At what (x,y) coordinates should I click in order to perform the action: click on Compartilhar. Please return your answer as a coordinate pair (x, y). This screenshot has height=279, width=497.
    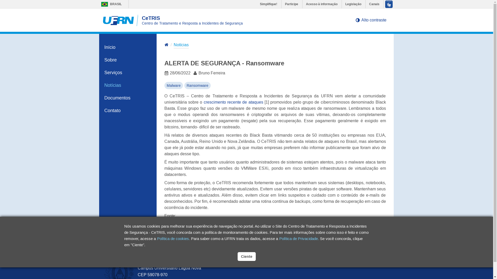
    Looking at the image, I should click on (369, 234).